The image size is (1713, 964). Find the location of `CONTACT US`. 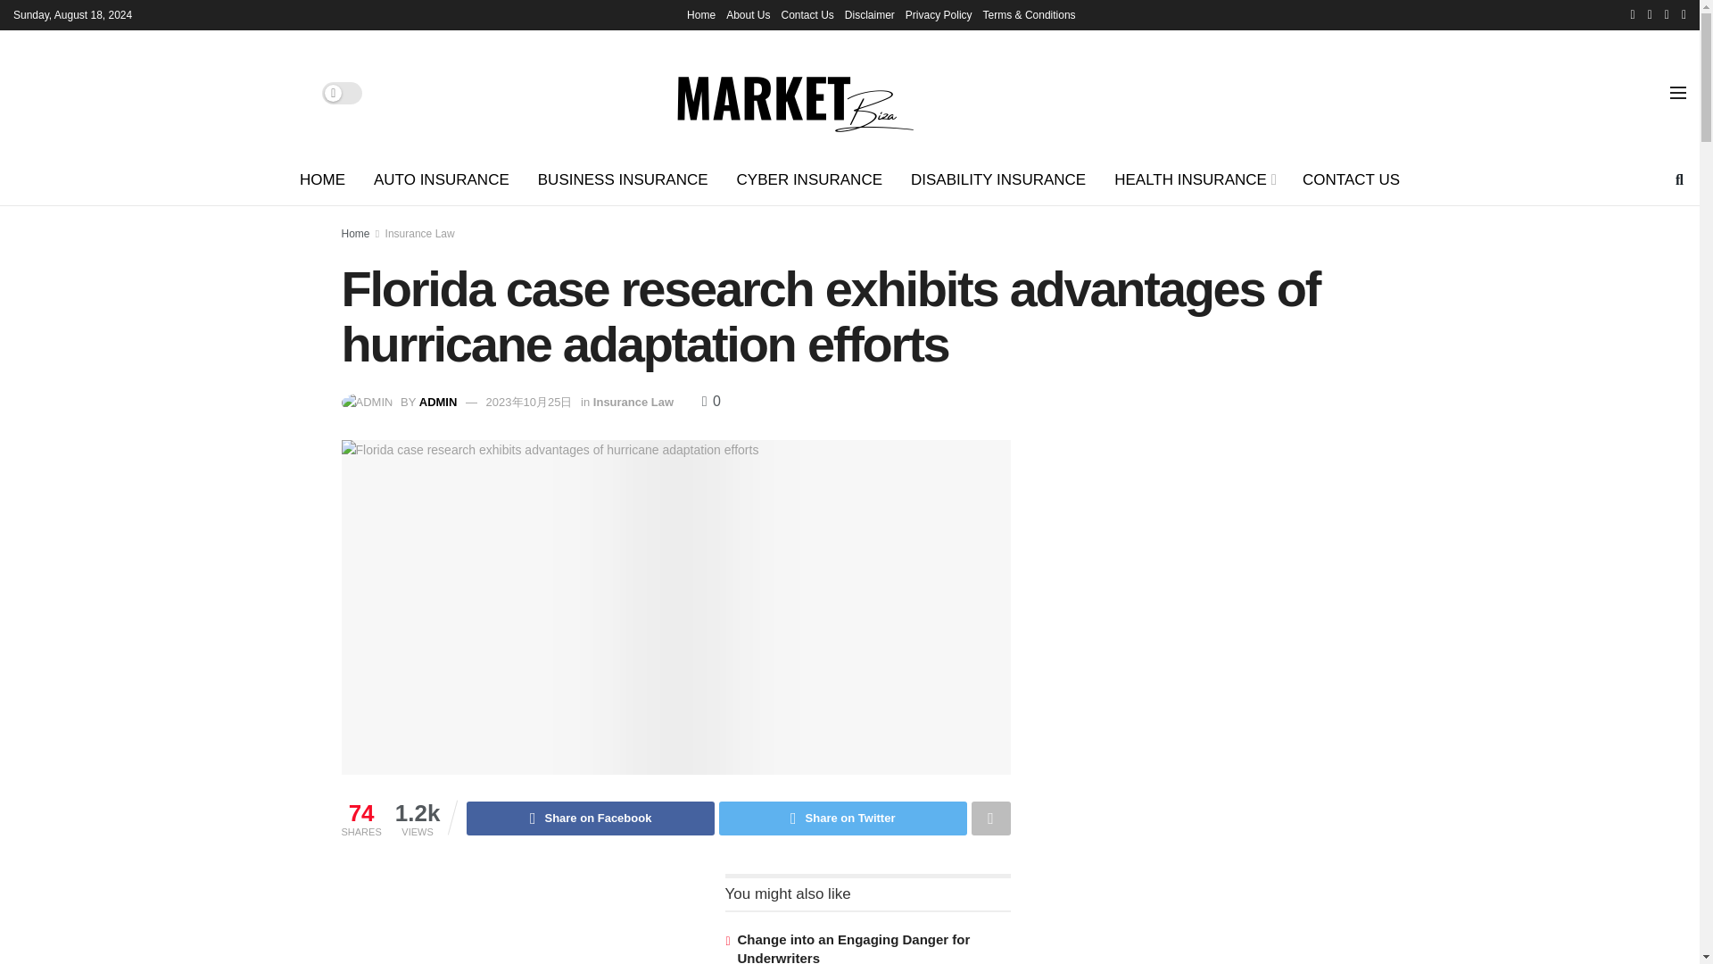

CONTACT US is located at coordinates (1351, 180).